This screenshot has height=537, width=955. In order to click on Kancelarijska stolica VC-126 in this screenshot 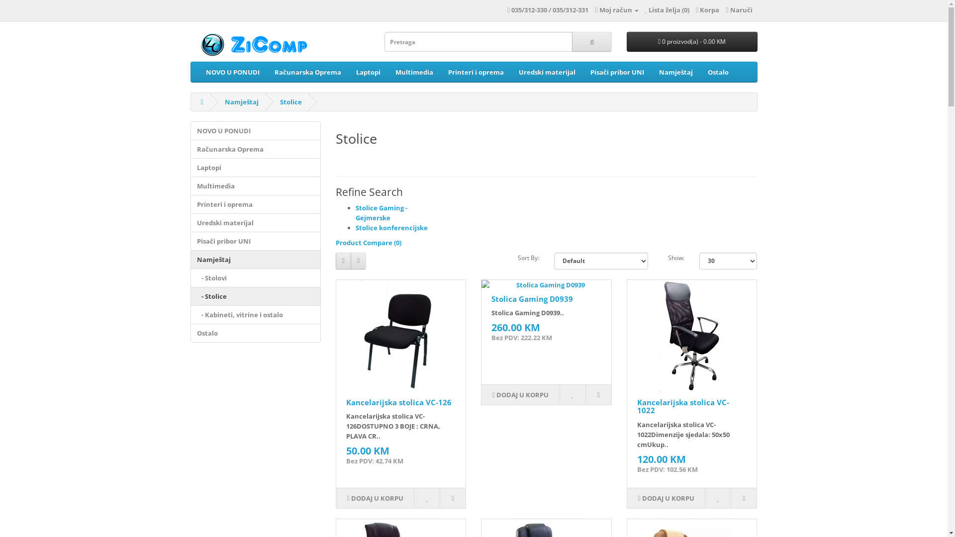, I will do `click(399, 402)`.